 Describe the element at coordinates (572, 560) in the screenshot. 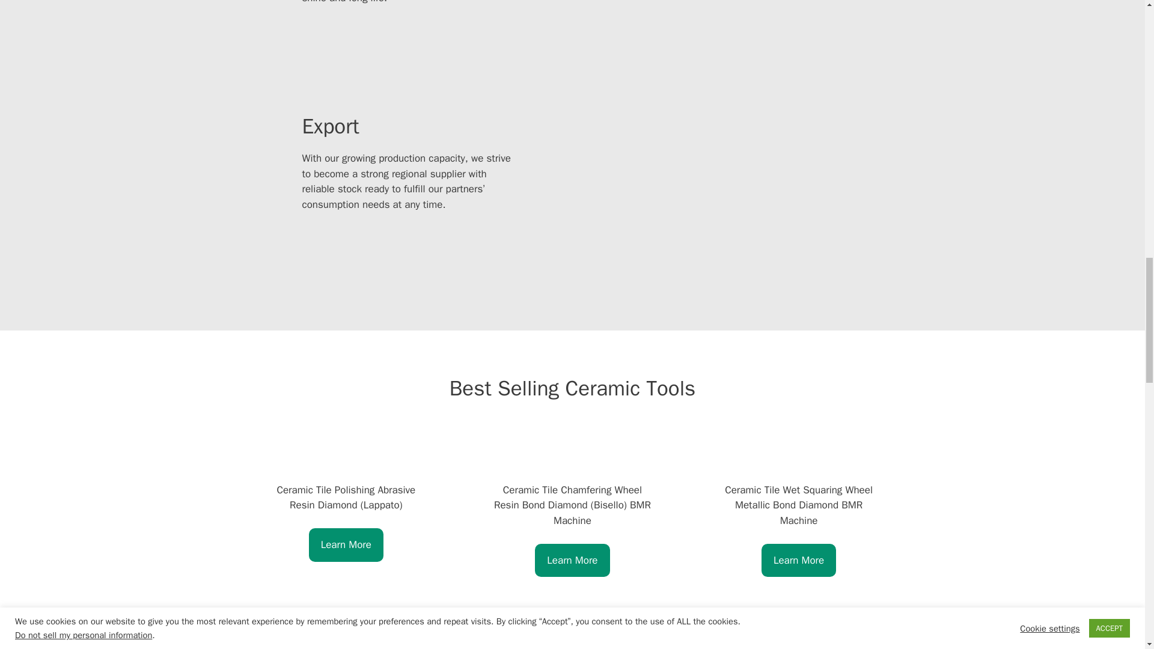

I see `Learn More` at that location.